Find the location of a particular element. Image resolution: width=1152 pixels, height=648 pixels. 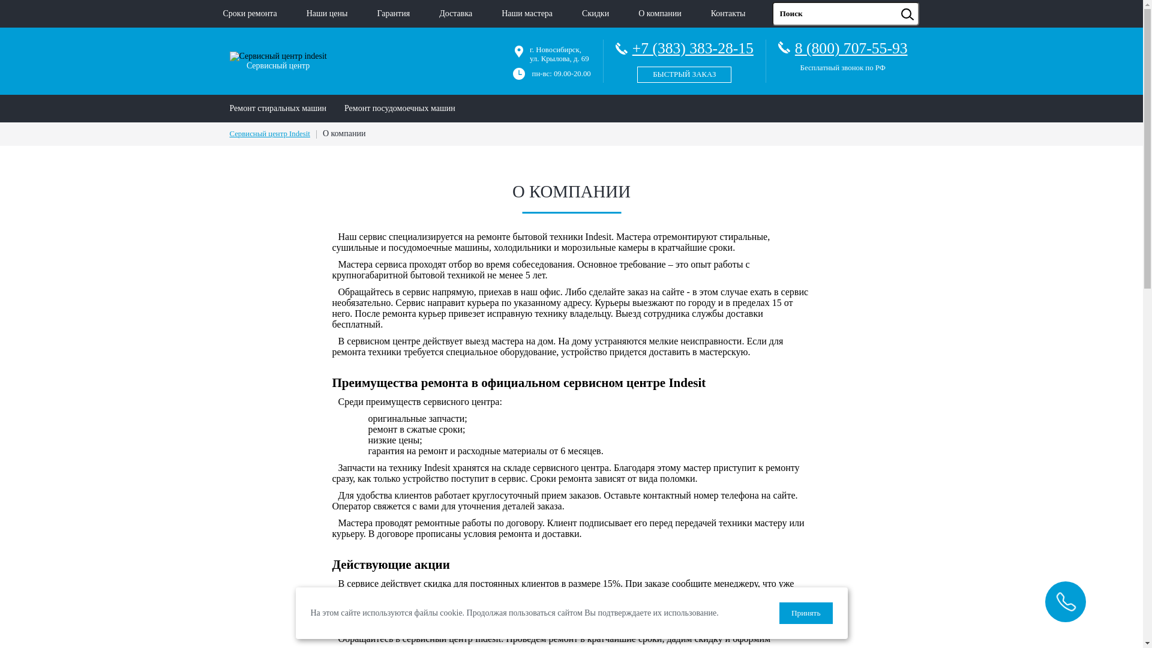

8 (800) 707-55-93 is located at coordinates (851, 48).